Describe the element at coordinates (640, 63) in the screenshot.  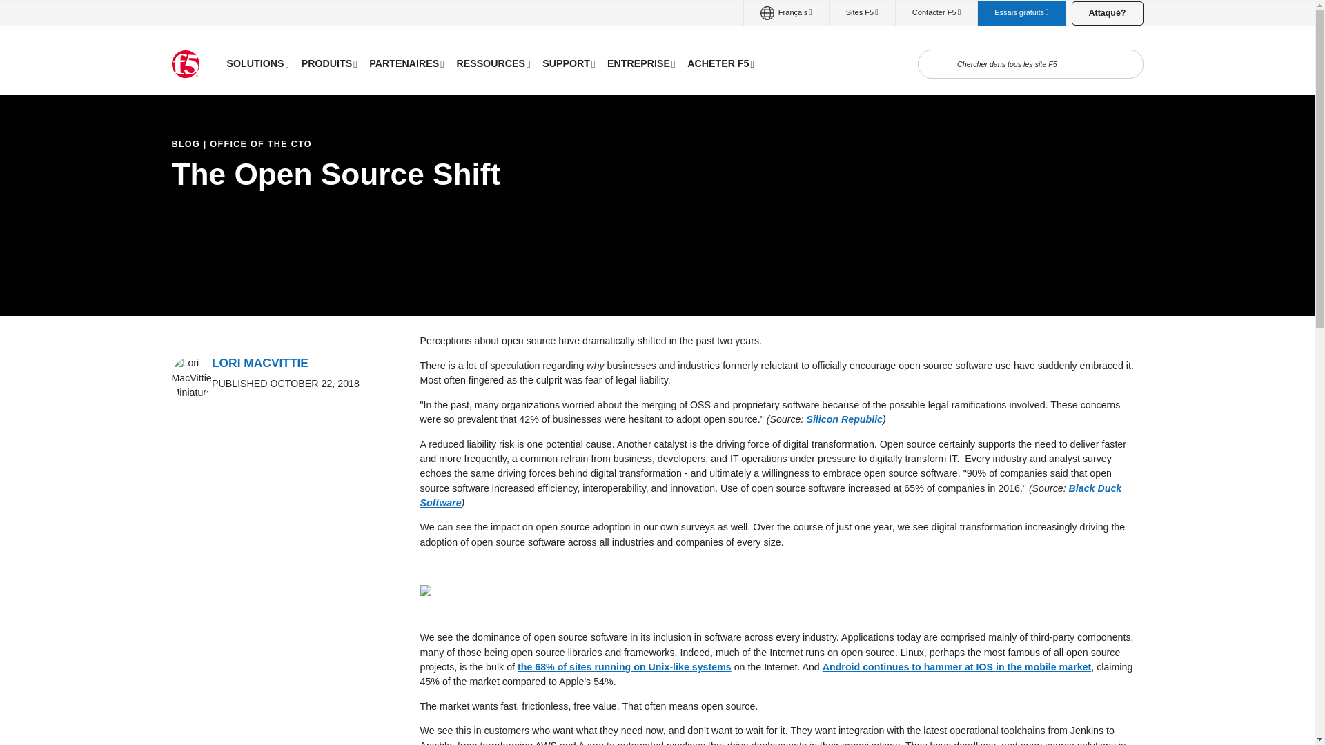
I see `ENTREPRISE` at that location.